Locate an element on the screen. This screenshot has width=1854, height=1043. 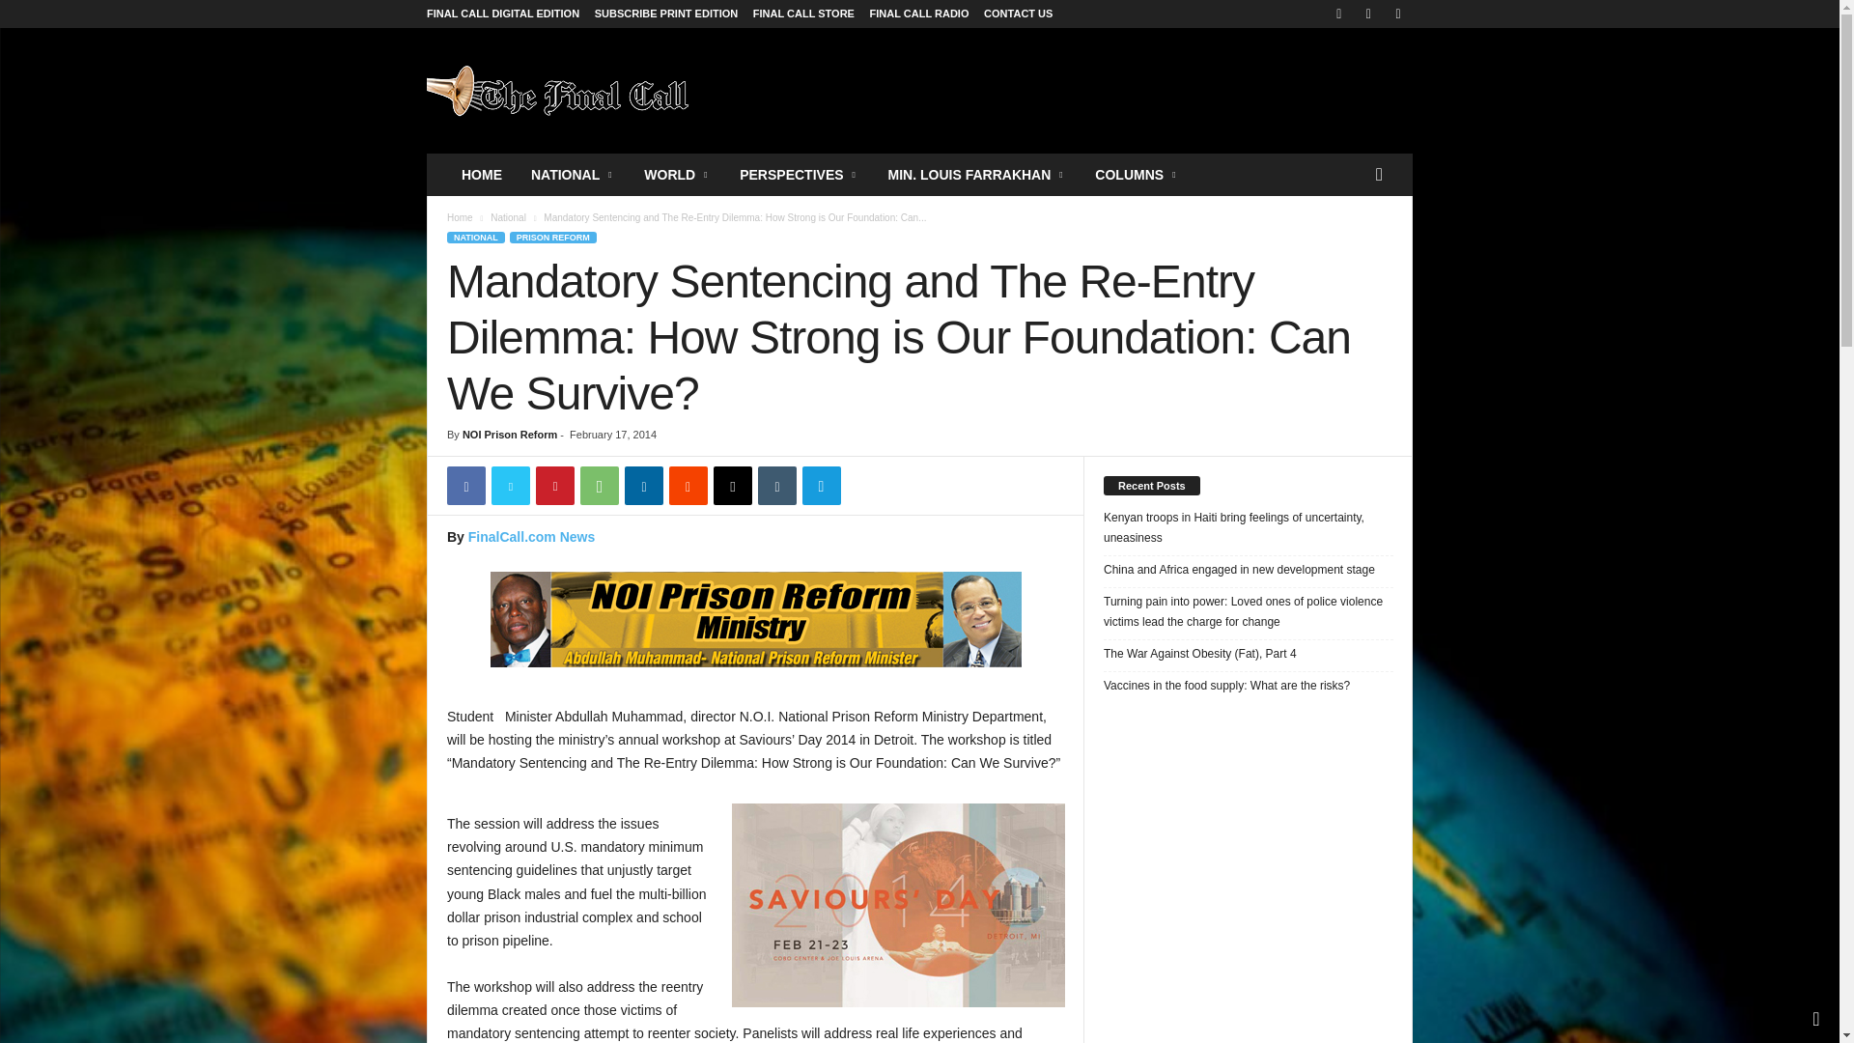
Final Call News is located at coordinates (558, 91).